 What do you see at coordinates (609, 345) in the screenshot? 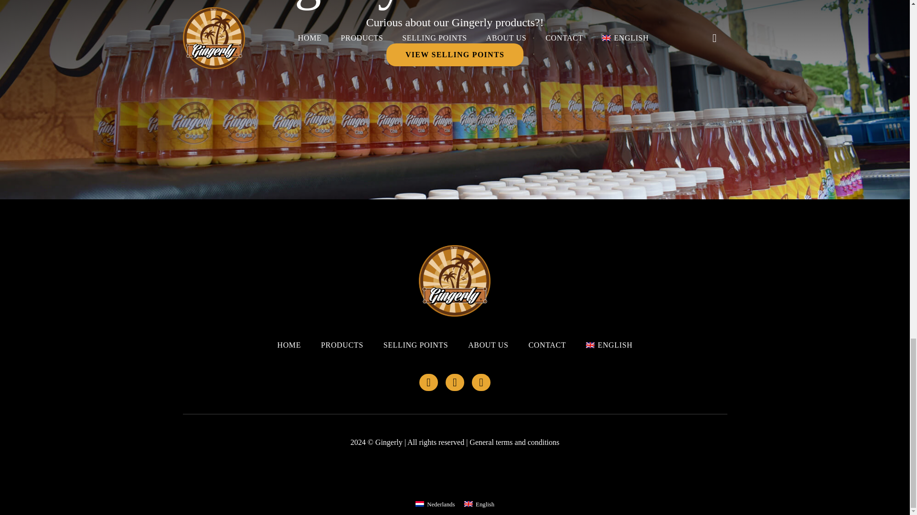
I see `ENGLISH` at bounding box center [609, 345].